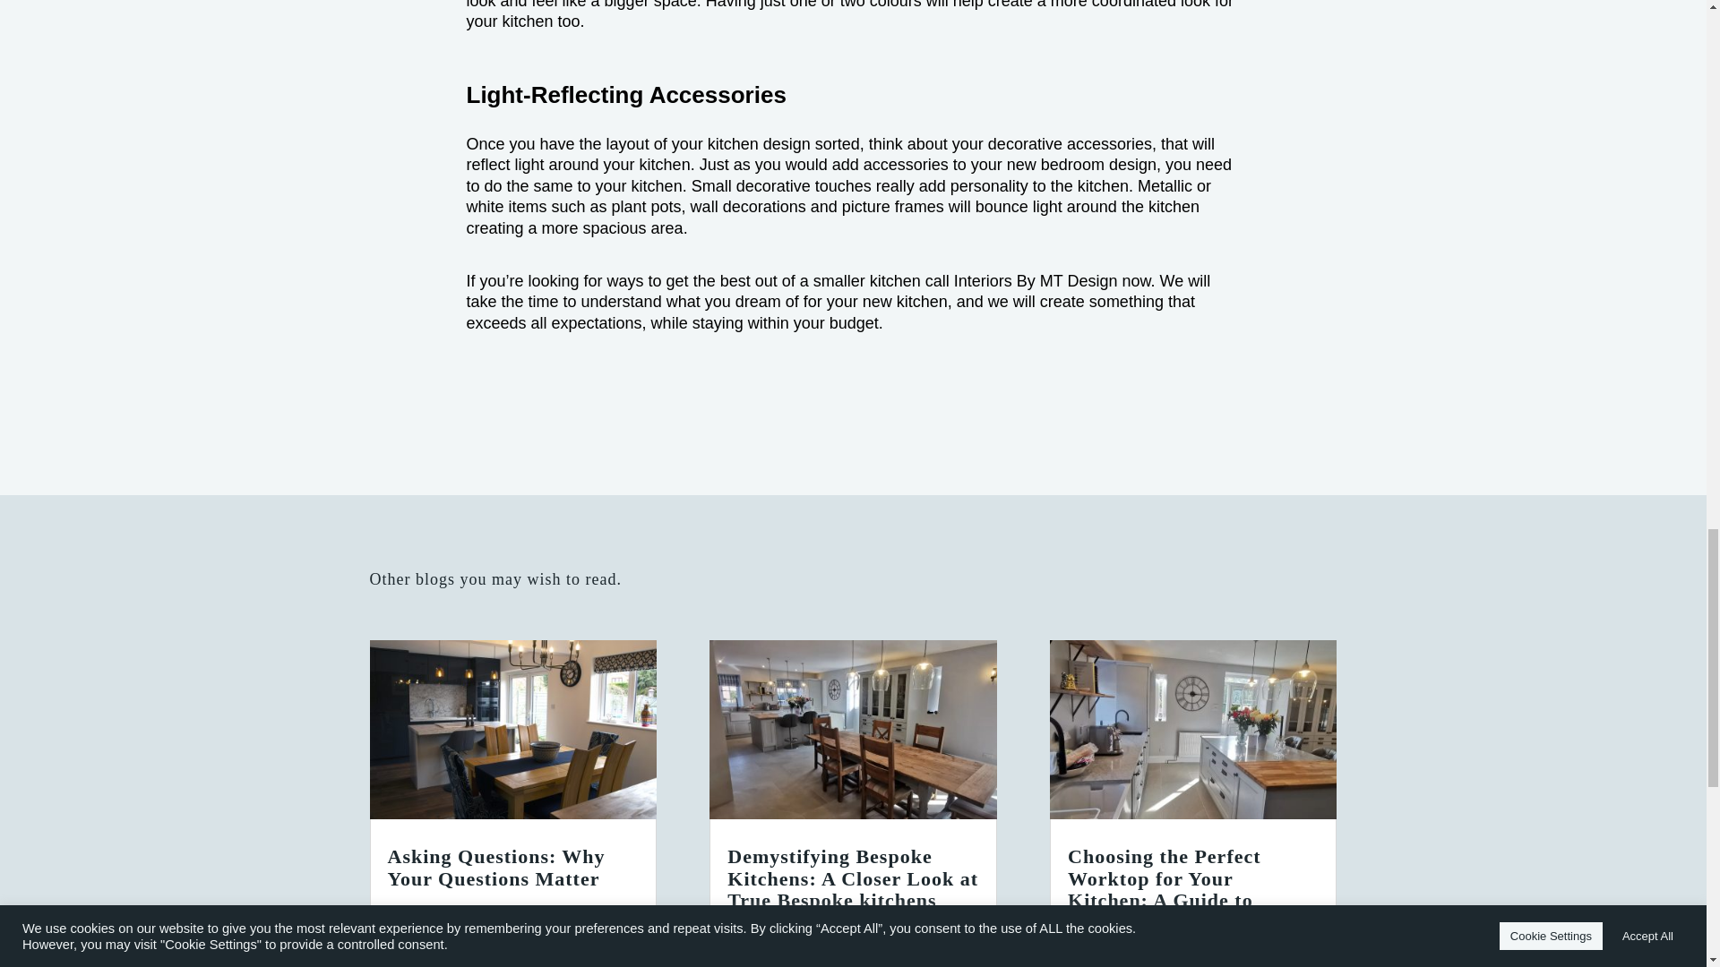 This screenshot has width=1720, height=967. Describe the element at coordinates (608, 919) in the screenshot. I see `Kitchen` at that location.